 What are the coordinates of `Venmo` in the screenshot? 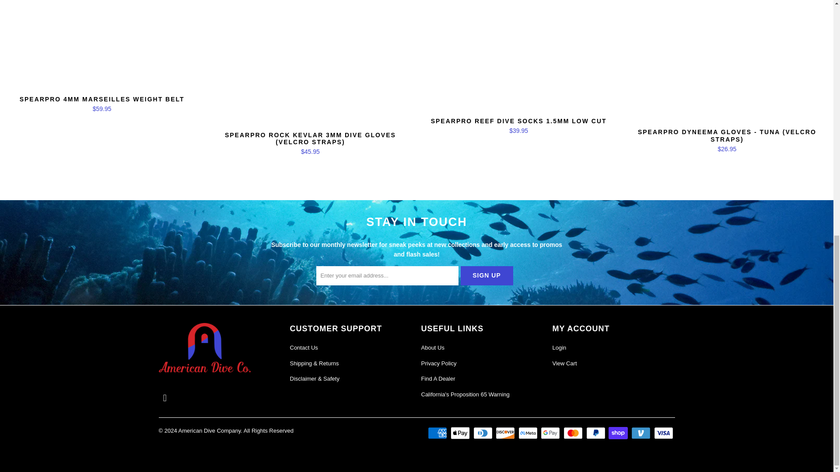 It's located at (642, 433).